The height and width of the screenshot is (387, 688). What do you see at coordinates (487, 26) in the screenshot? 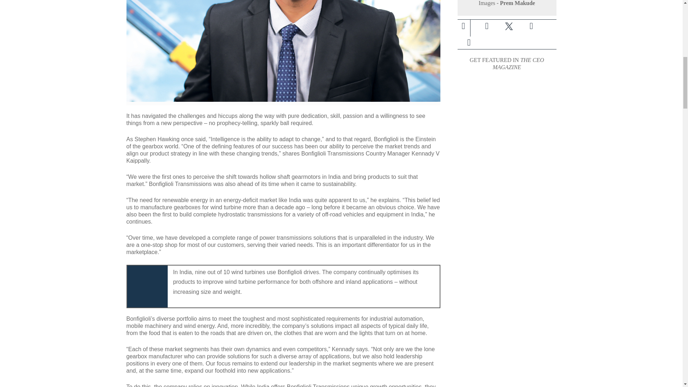
I see `Share to Facebook` at bounding box center [487, 26].